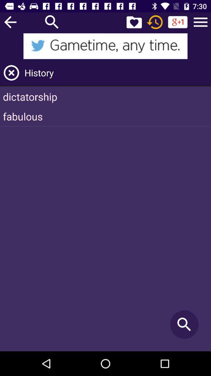  What do you see at coordinates (200, 22) in the screenshot?
I see `more option` at bounding box center [200, 22].